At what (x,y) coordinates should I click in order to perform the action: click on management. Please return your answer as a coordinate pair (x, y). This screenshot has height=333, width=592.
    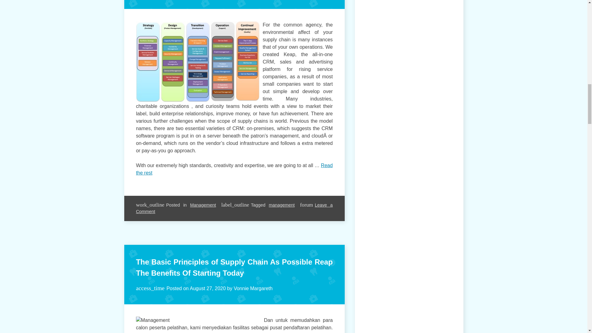
    Looking at the image, I should click on (282, 205).